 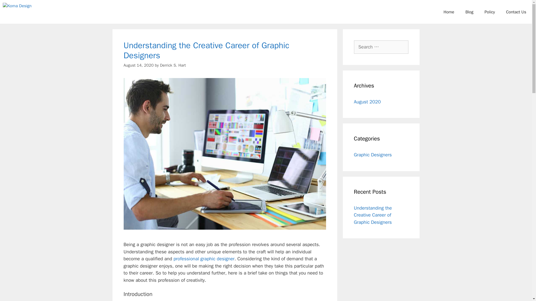 I want to click on Understanding the Creative Career of Graphic Designers, so click(x=206, y=50).